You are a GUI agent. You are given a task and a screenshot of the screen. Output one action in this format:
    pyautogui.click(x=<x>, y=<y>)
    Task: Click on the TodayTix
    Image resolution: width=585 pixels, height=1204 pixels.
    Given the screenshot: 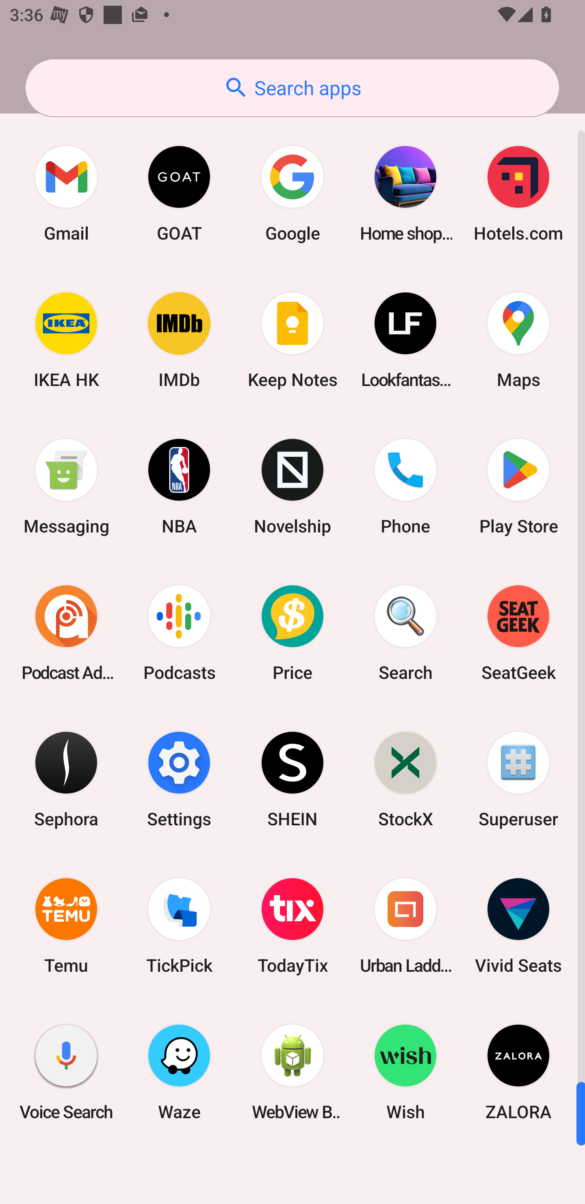 What is the action you would take?
    pyautogui.click(x=292, y=926)
    